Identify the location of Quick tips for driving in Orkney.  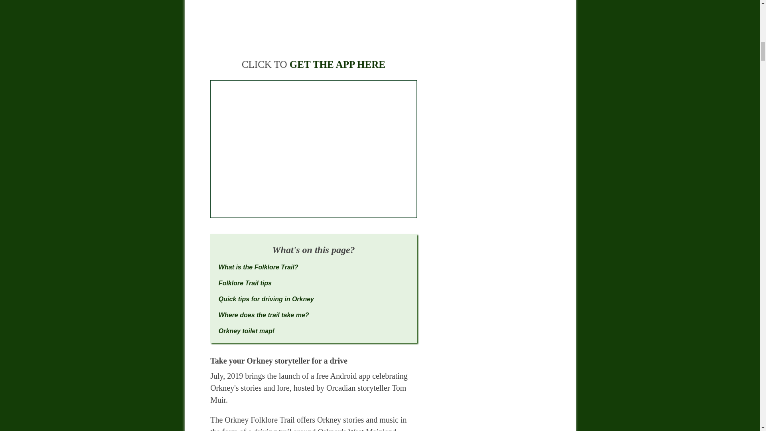
(266, 299).